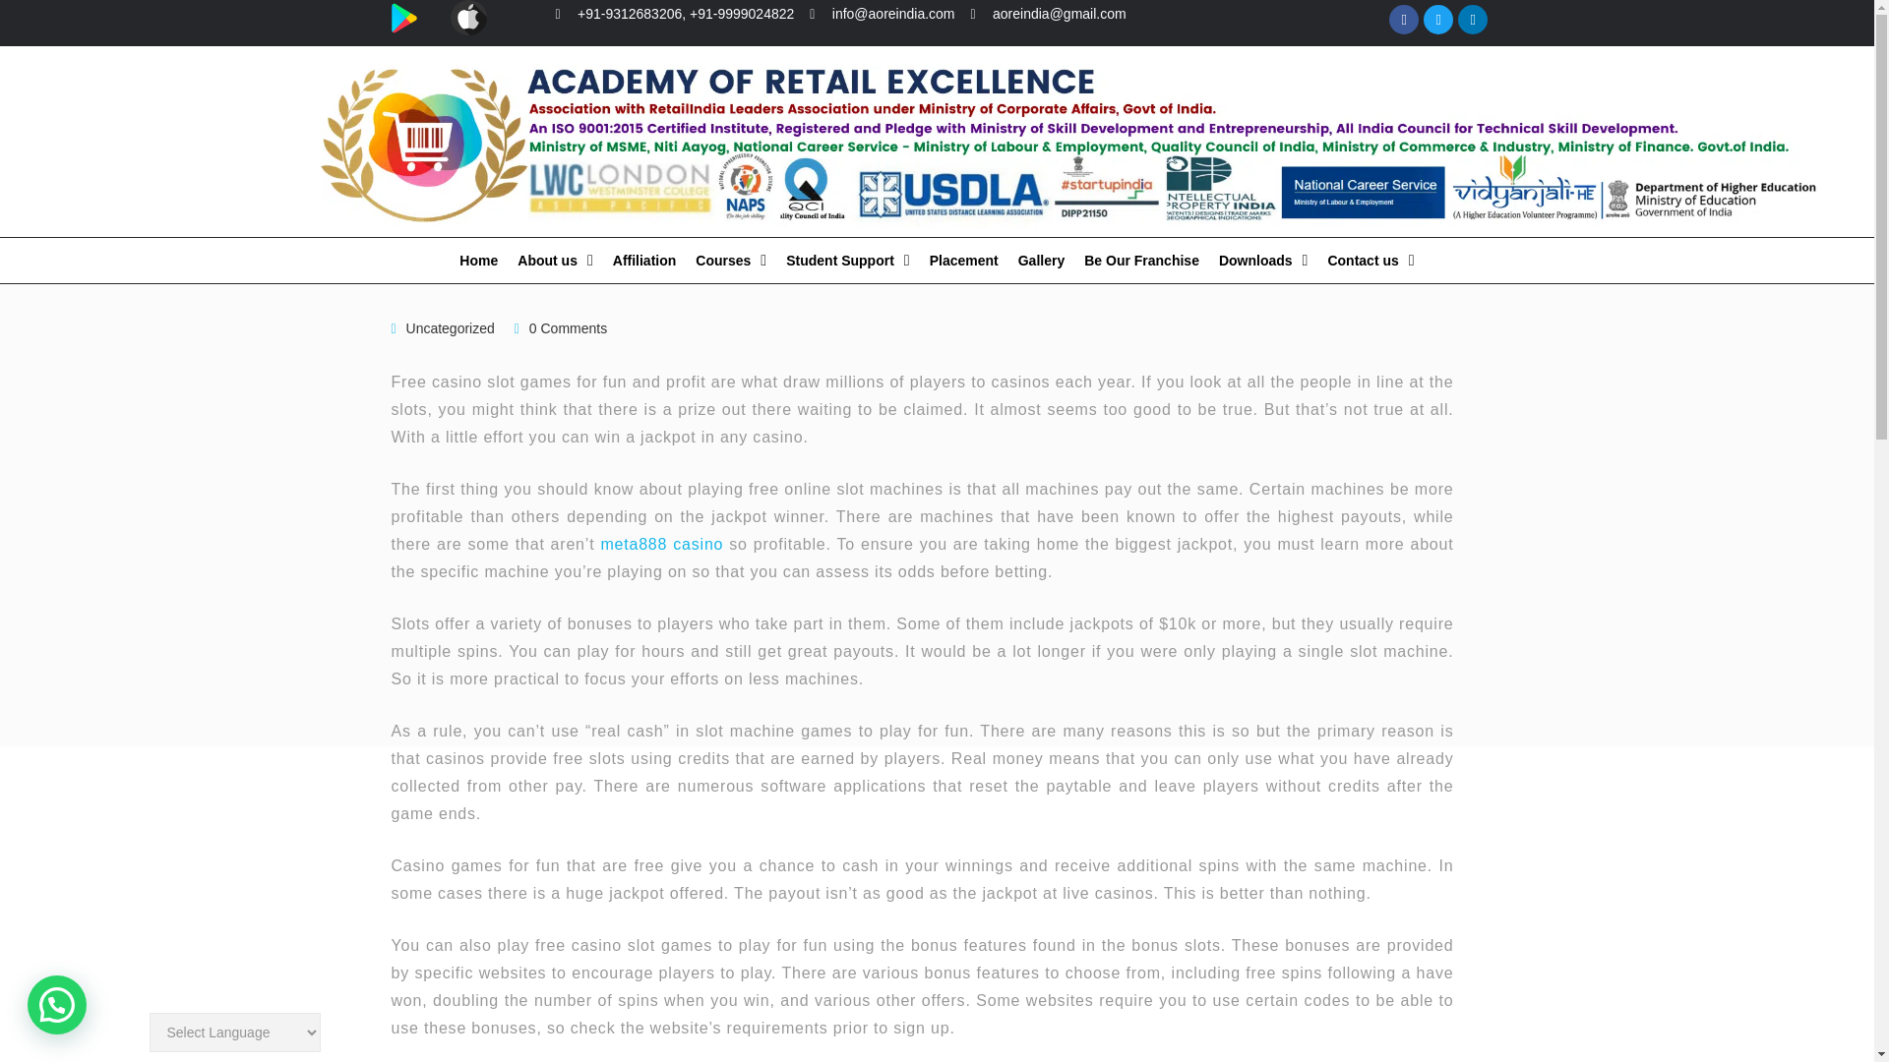 The image size is (1889, 1062). I want to click on Placement, so click(964, 260).